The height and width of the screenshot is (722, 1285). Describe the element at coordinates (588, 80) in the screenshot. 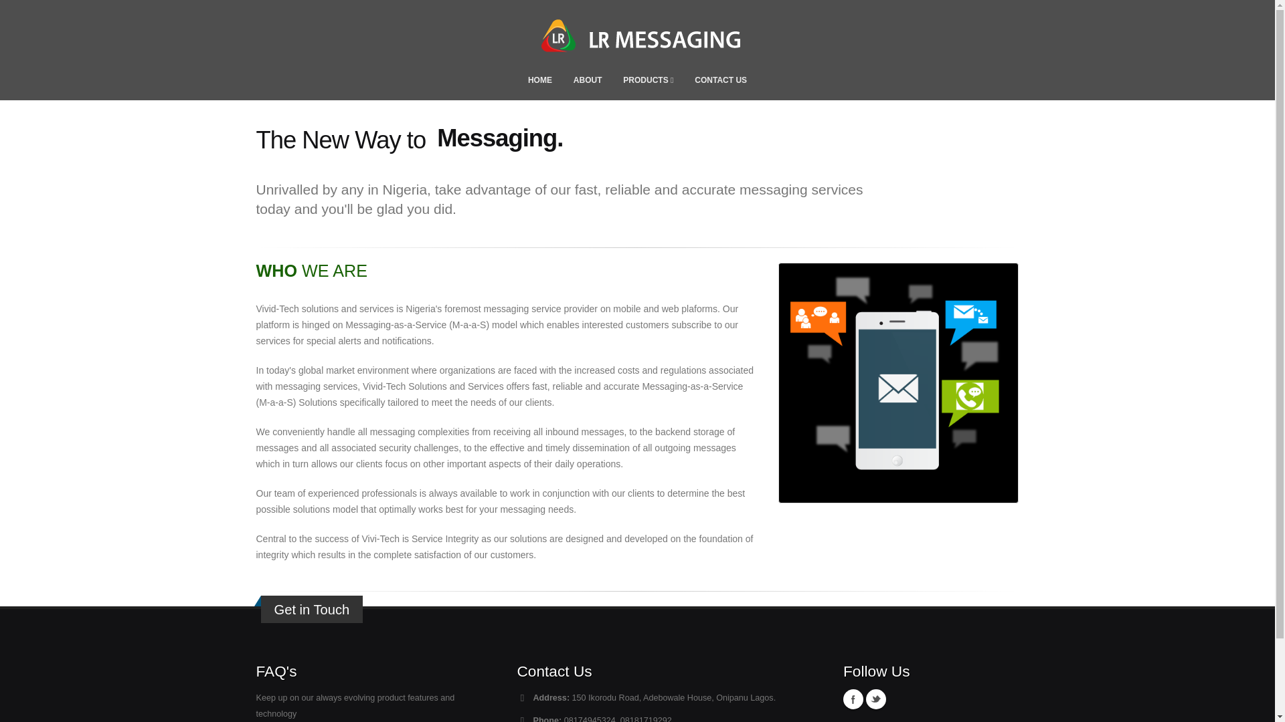

I see `ABOUT` at that location.